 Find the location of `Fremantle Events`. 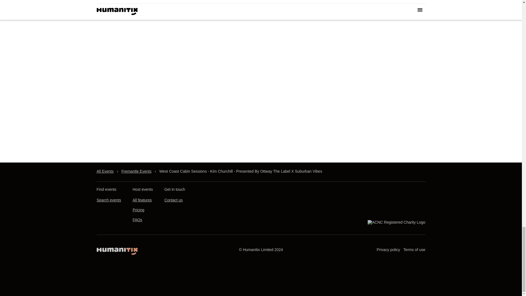

Fremantle Events is located at coordinates (136, 171).